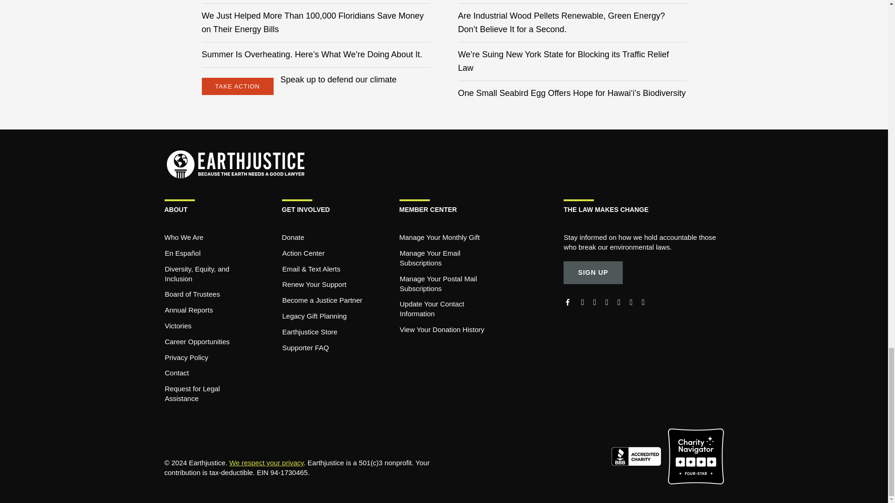  I want to click on Speak up to defend our climate, so click(338, 79).